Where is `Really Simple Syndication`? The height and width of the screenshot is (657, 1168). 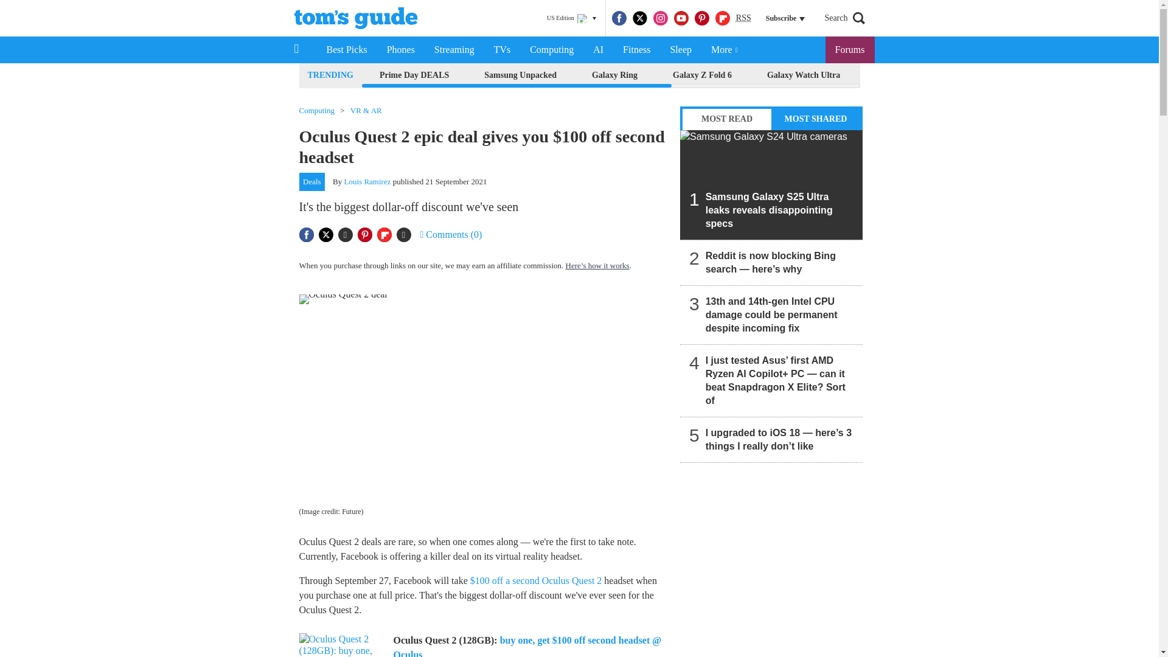
Really Simple Syndication is located at coordinates (743, 17).